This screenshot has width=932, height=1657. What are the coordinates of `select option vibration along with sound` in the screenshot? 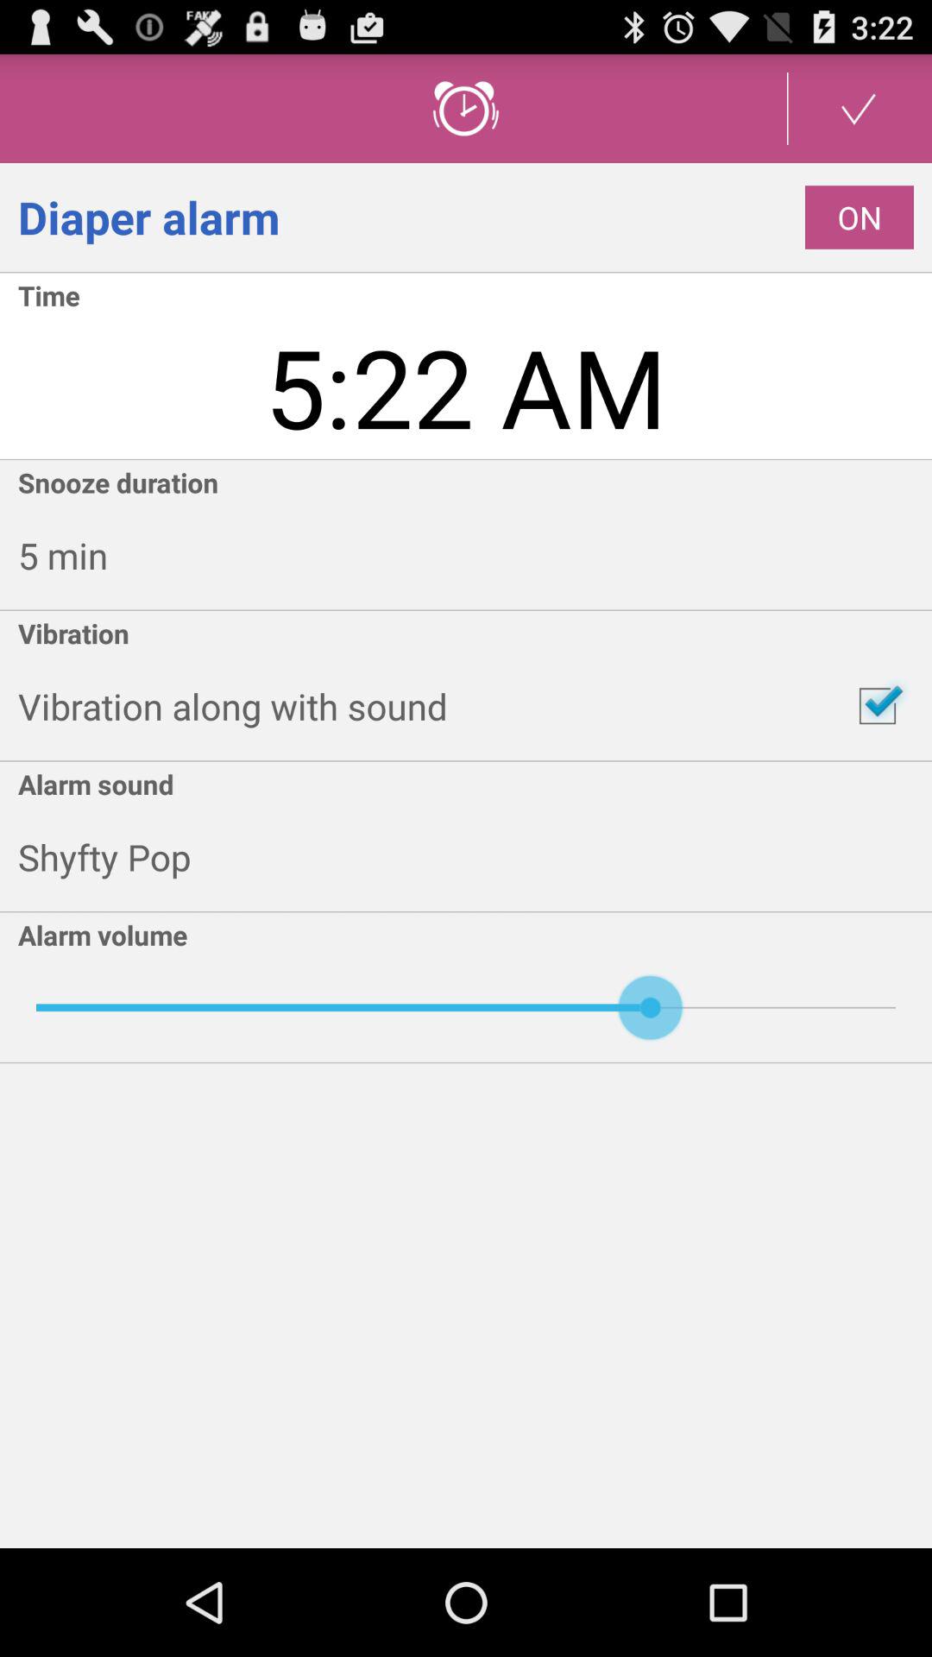 It's located at (878, 706).